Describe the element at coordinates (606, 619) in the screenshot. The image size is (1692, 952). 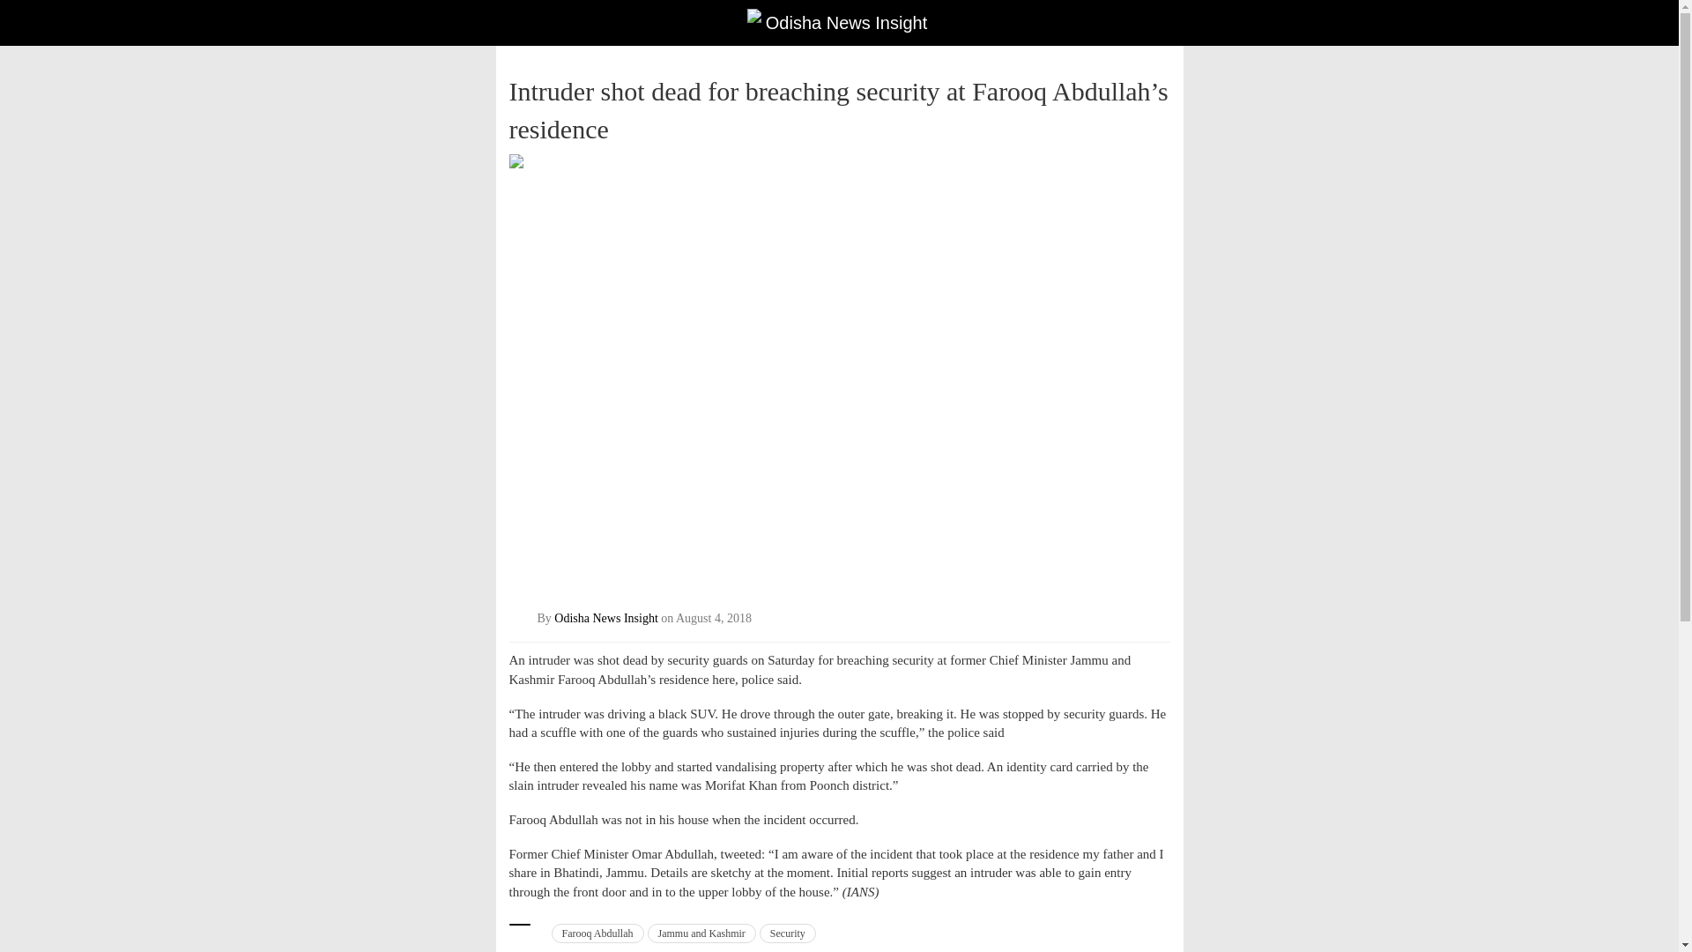
I see `Odisha News Insight` at that location.